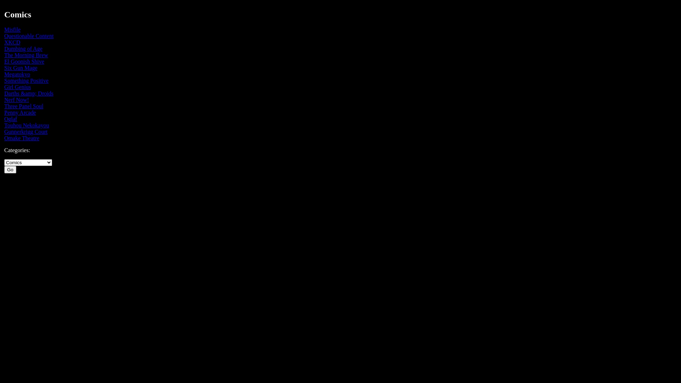 Image resolution: width=681 pixels, height=383 pixels. What do you see at coordinates (18, 87) in the screenshot?
I see `Girl Genius` at bounding box center [18, 87].